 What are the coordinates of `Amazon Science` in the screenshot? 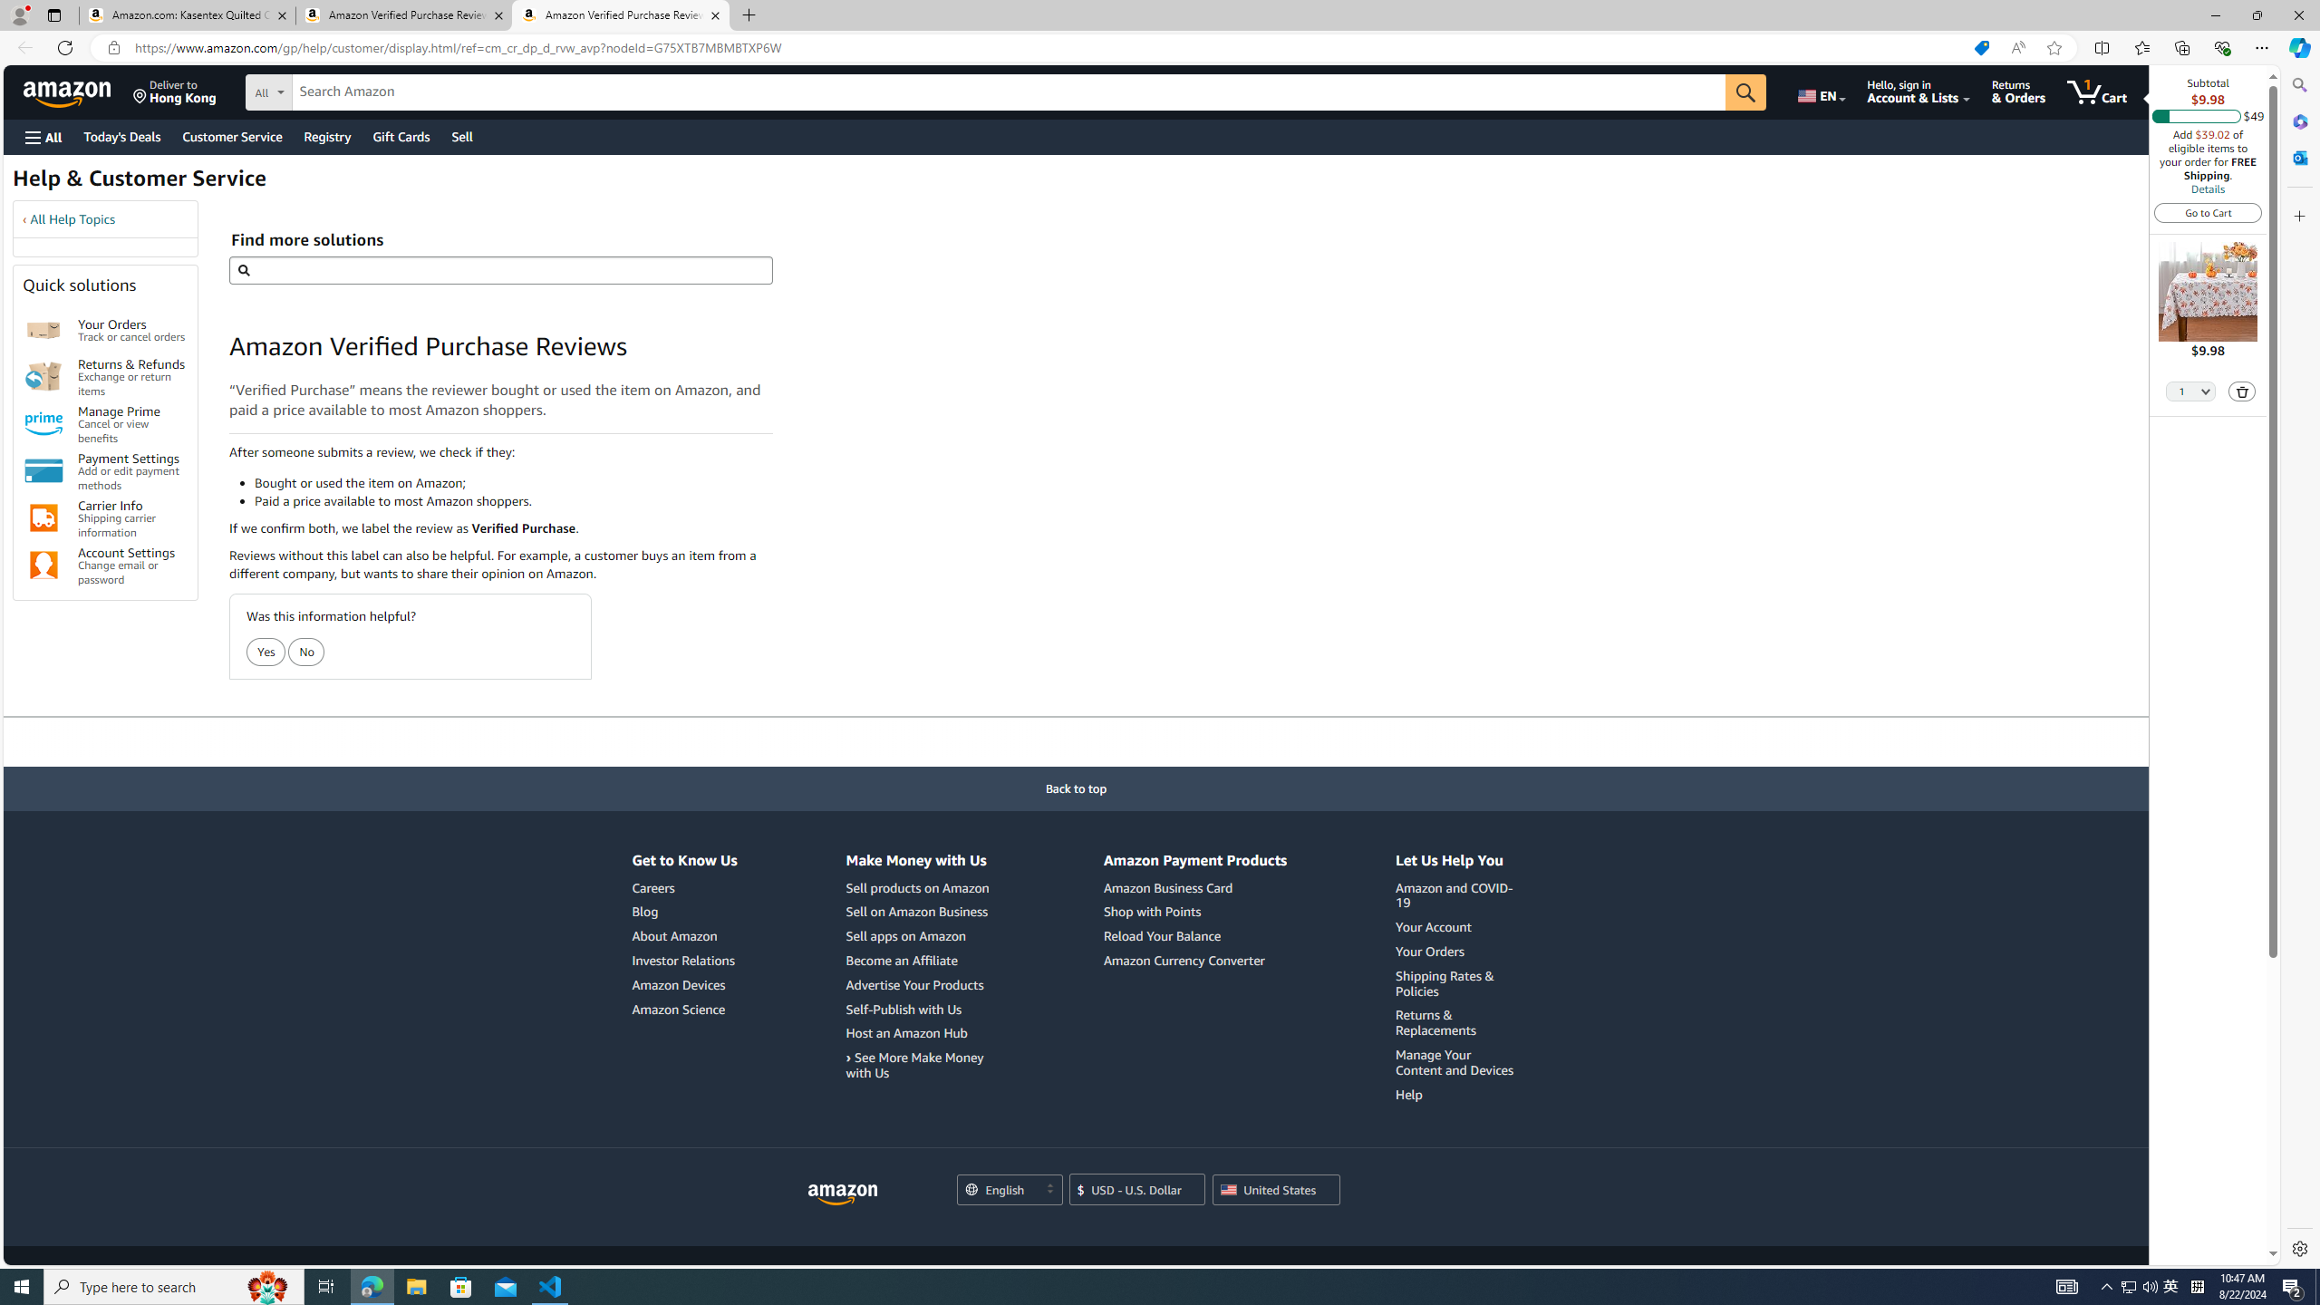 It's located at (678, 1010).